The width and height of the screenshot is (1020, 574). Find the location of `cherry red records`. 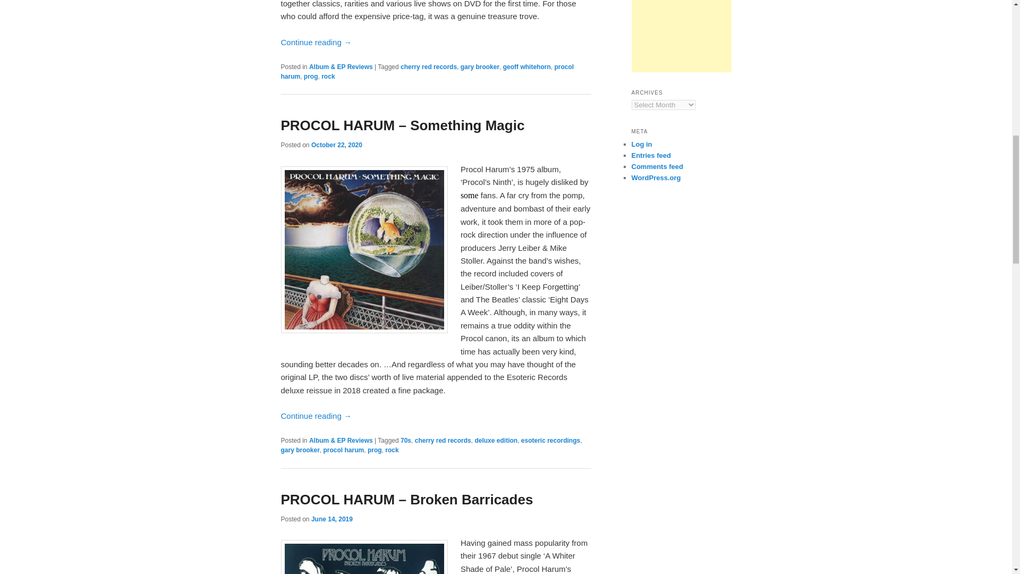

cherry red records is located at coordinates (443, 440).